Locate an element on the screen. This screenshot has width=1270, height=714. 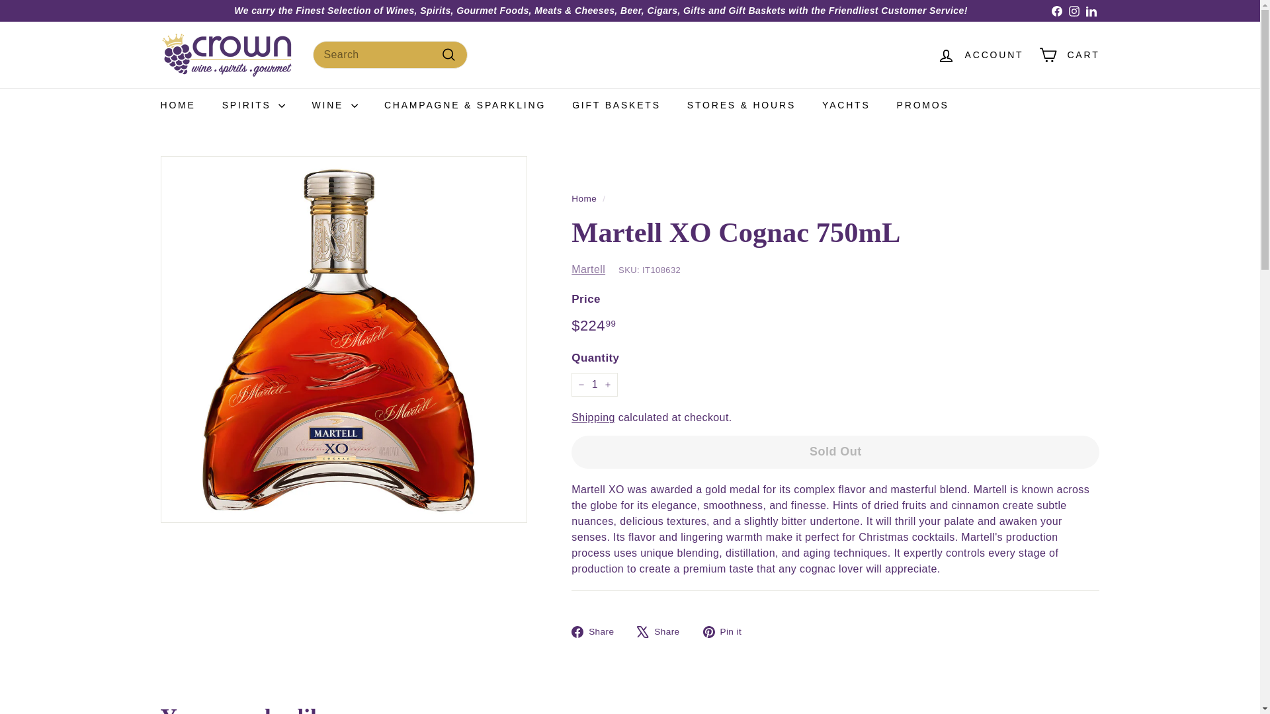
HOME is located at coordinates (177, 104).